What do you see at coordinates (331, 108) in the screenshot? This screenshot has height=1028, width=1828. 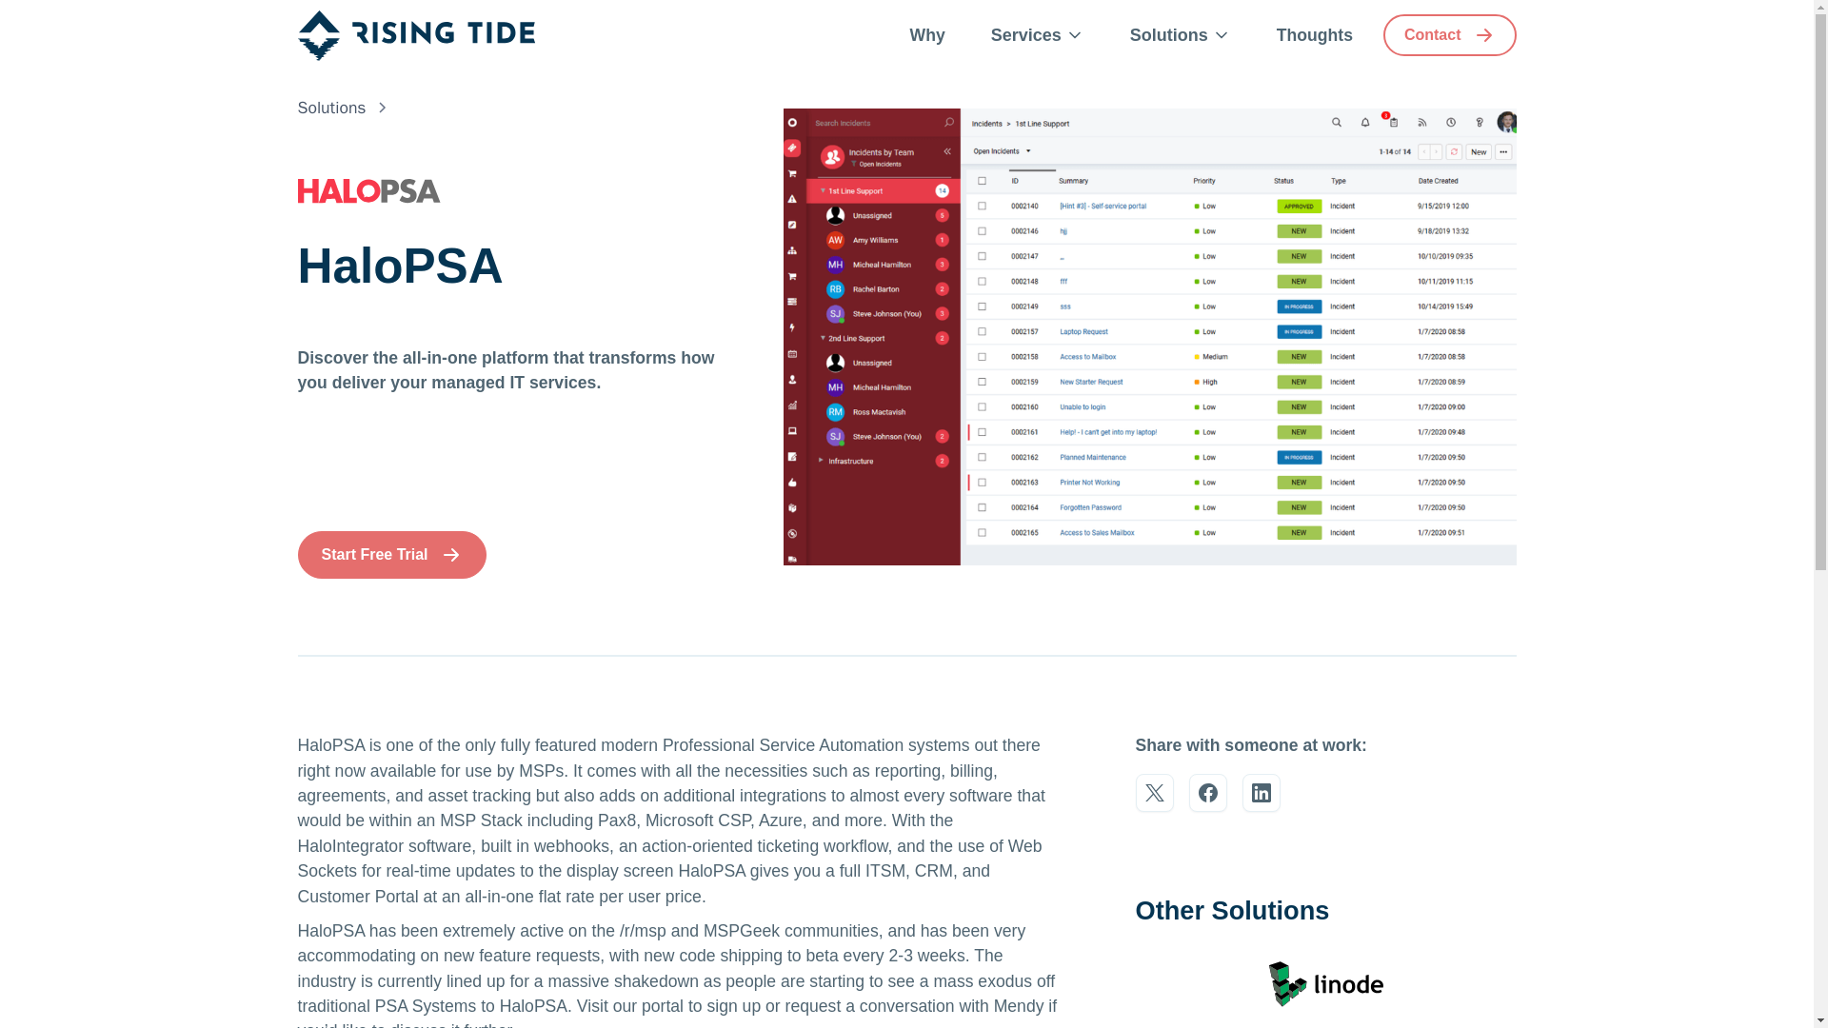 I see `Solutions` at bounding box center [331, 108].